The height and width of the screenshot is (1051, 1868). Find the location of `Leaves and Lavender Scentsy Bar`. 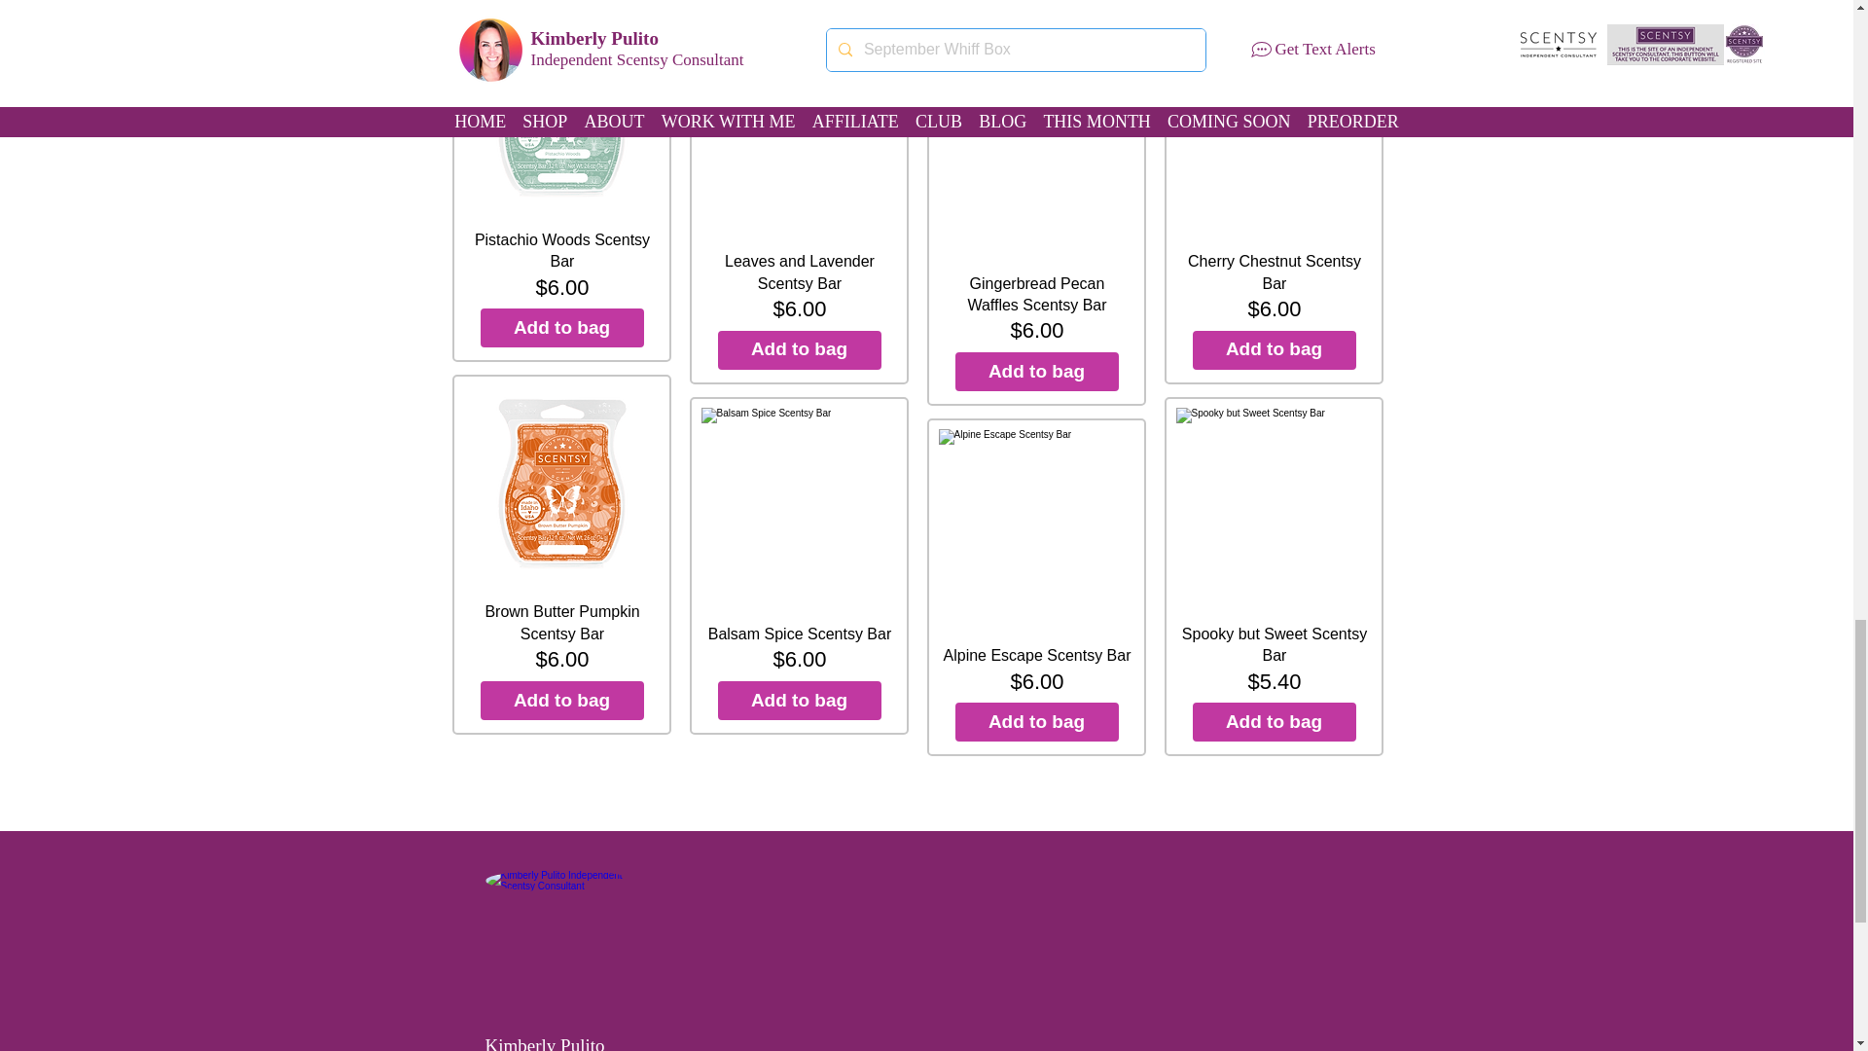

Leaves and Lavender Scentsy Bar is located at coordinates (800, 132).